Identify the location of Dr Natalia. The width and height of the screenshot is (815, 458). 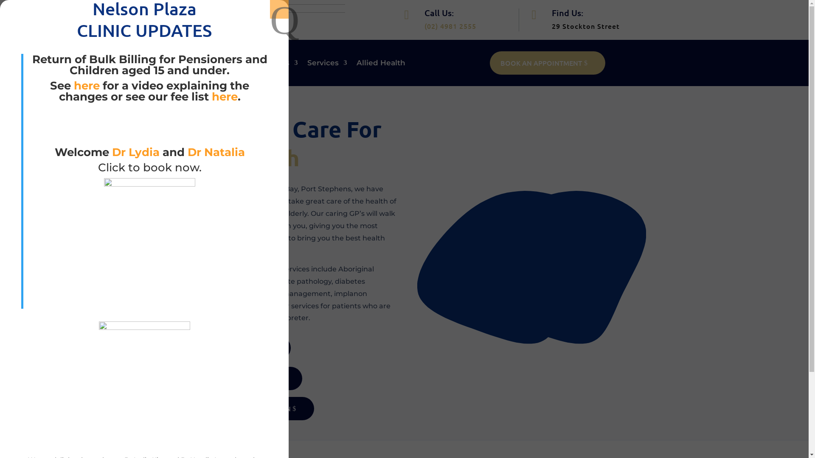
(216, 152).